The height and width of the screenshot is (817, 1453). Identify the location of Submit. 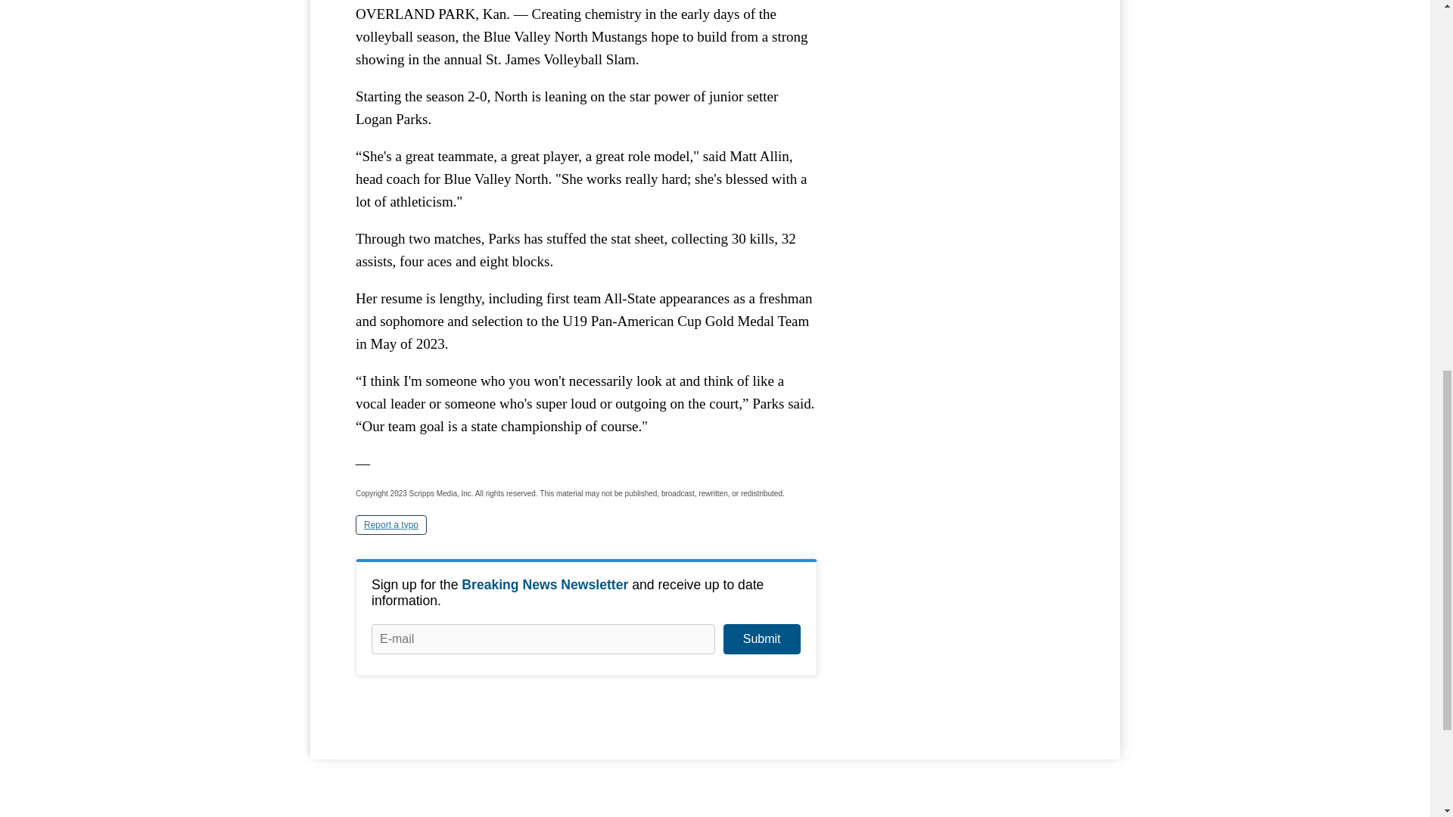
(761, 639).